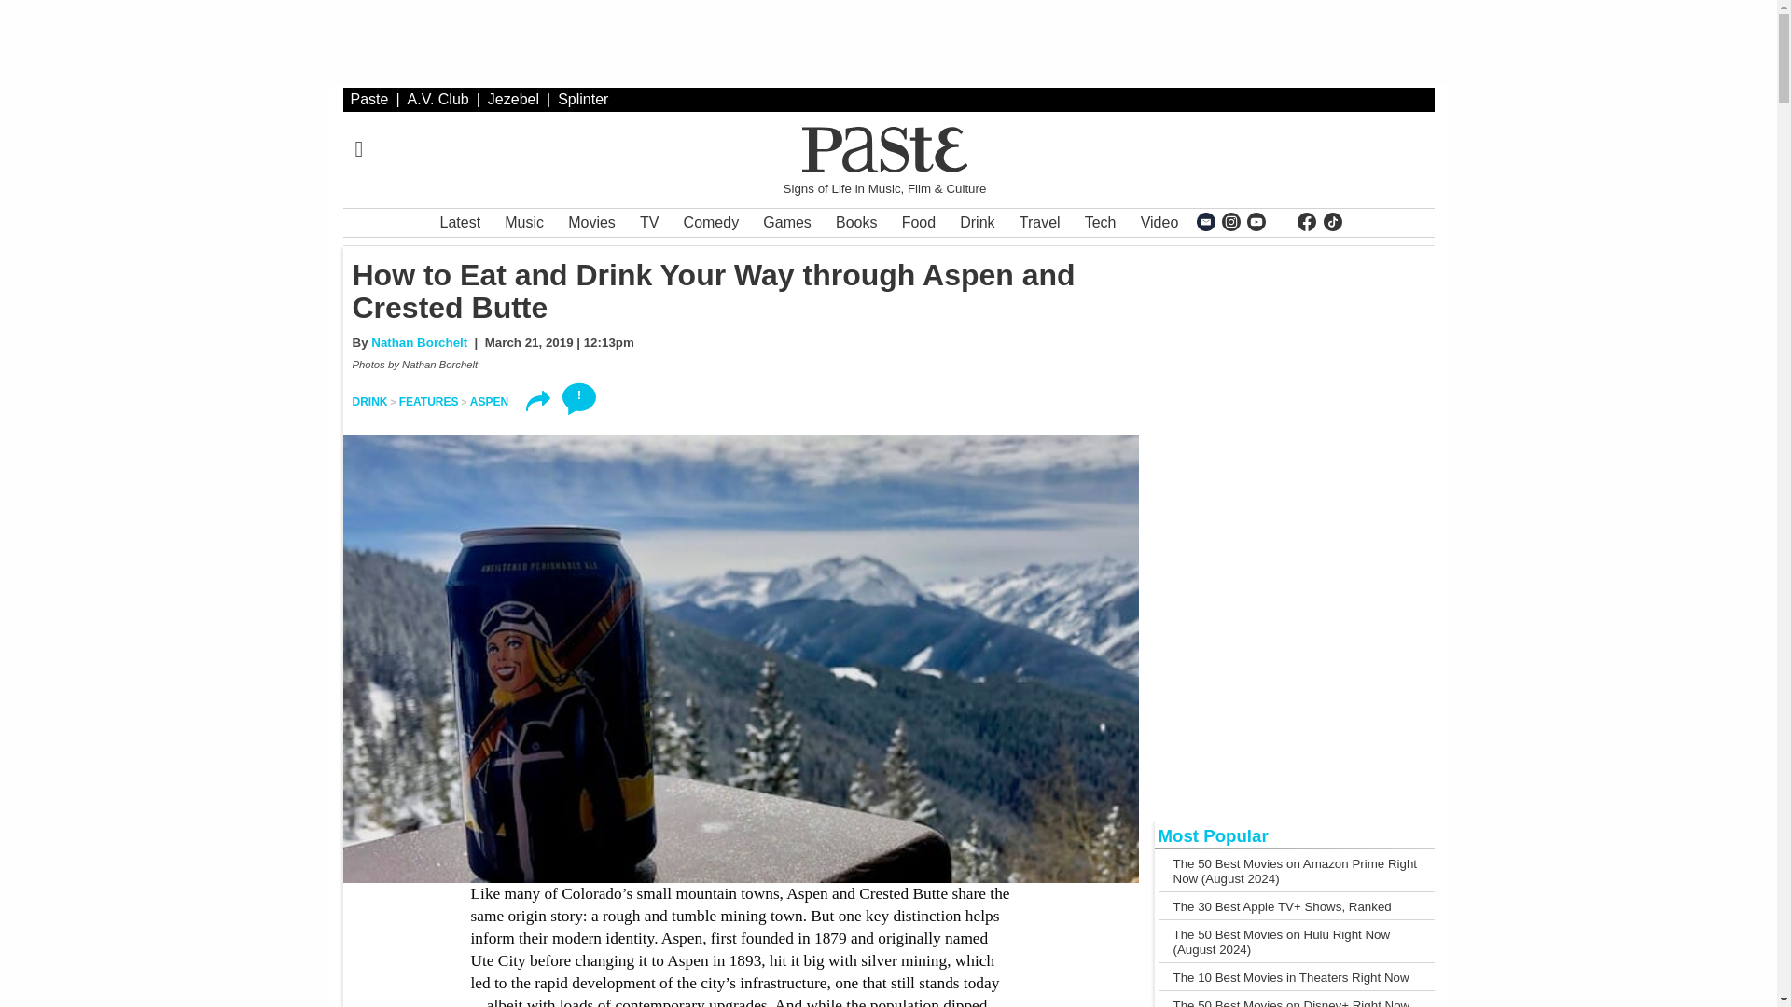  What do you see at coordinates (438, 99) in the screenshot?
I see `A.V. Club` at bounding box center [438, 99].